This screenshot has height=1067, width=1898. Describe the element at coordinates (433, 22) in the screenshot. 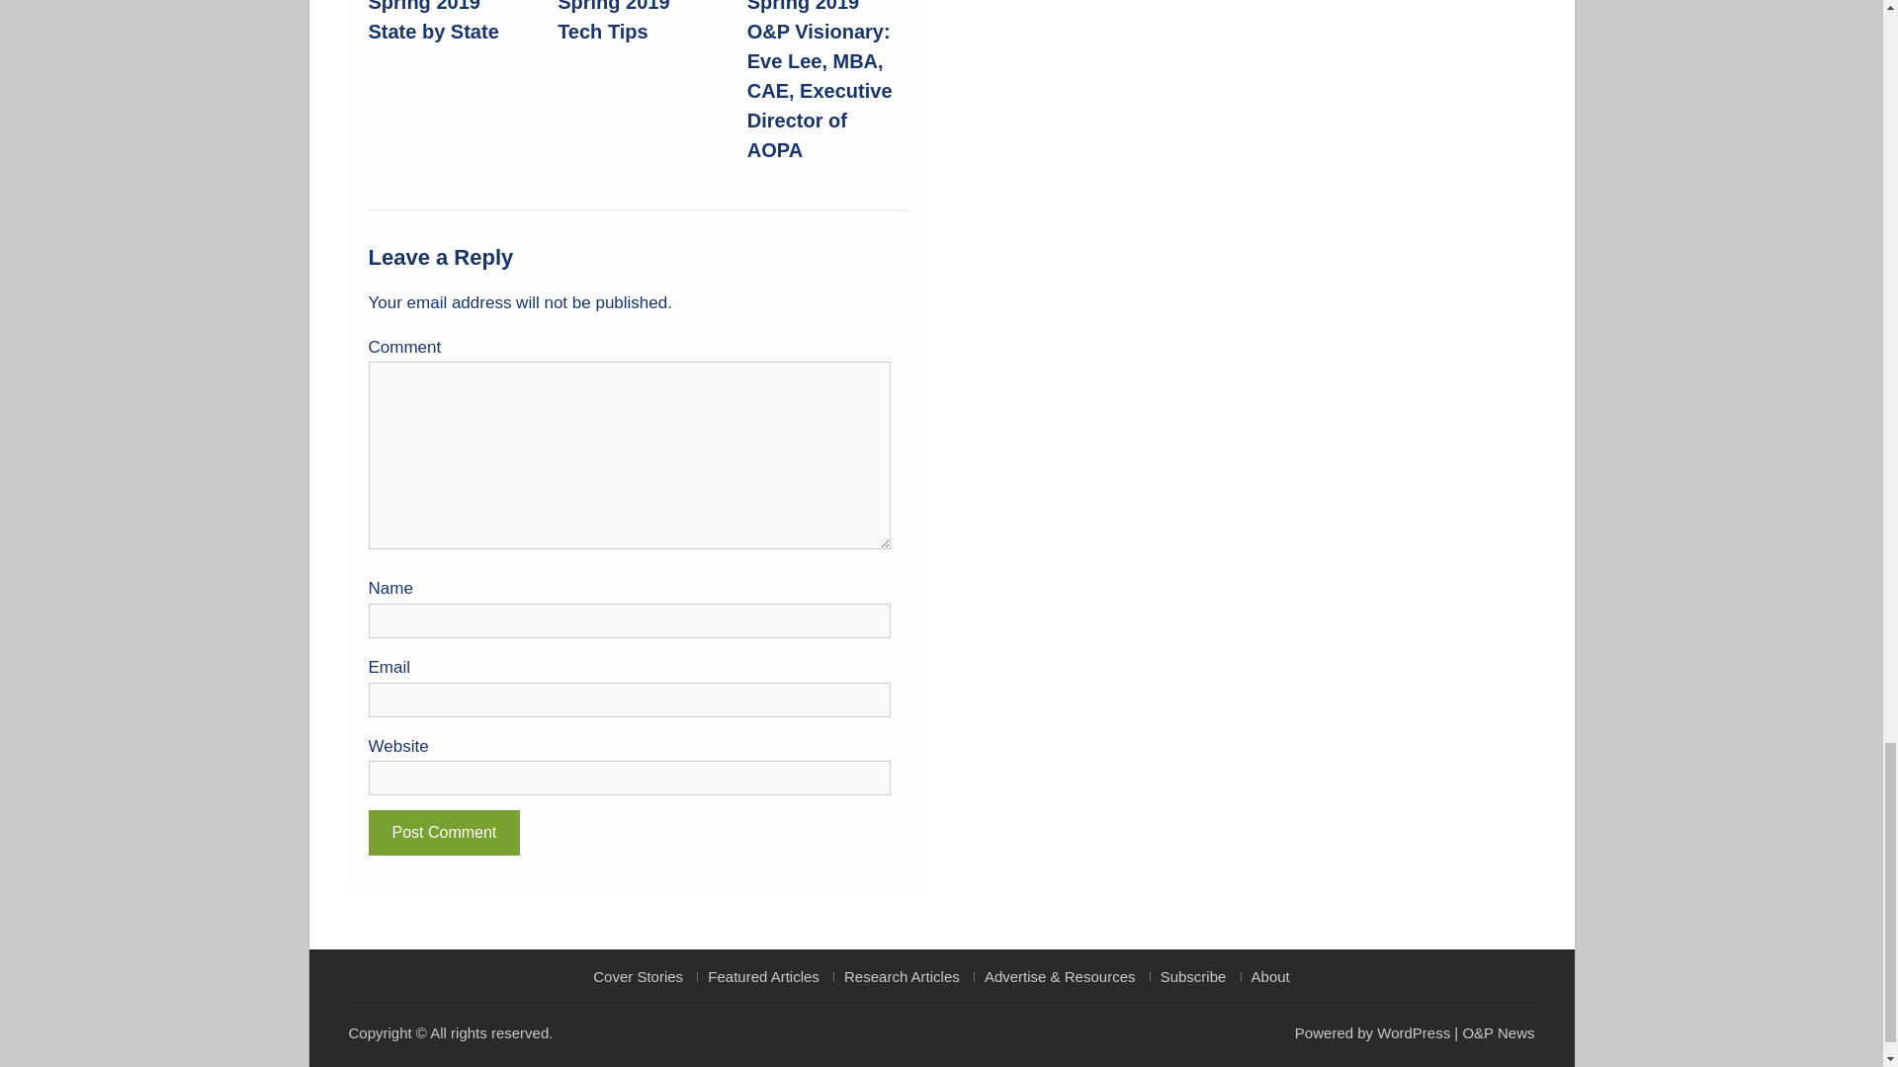

I see `Spring 2019 State by State` at that location.